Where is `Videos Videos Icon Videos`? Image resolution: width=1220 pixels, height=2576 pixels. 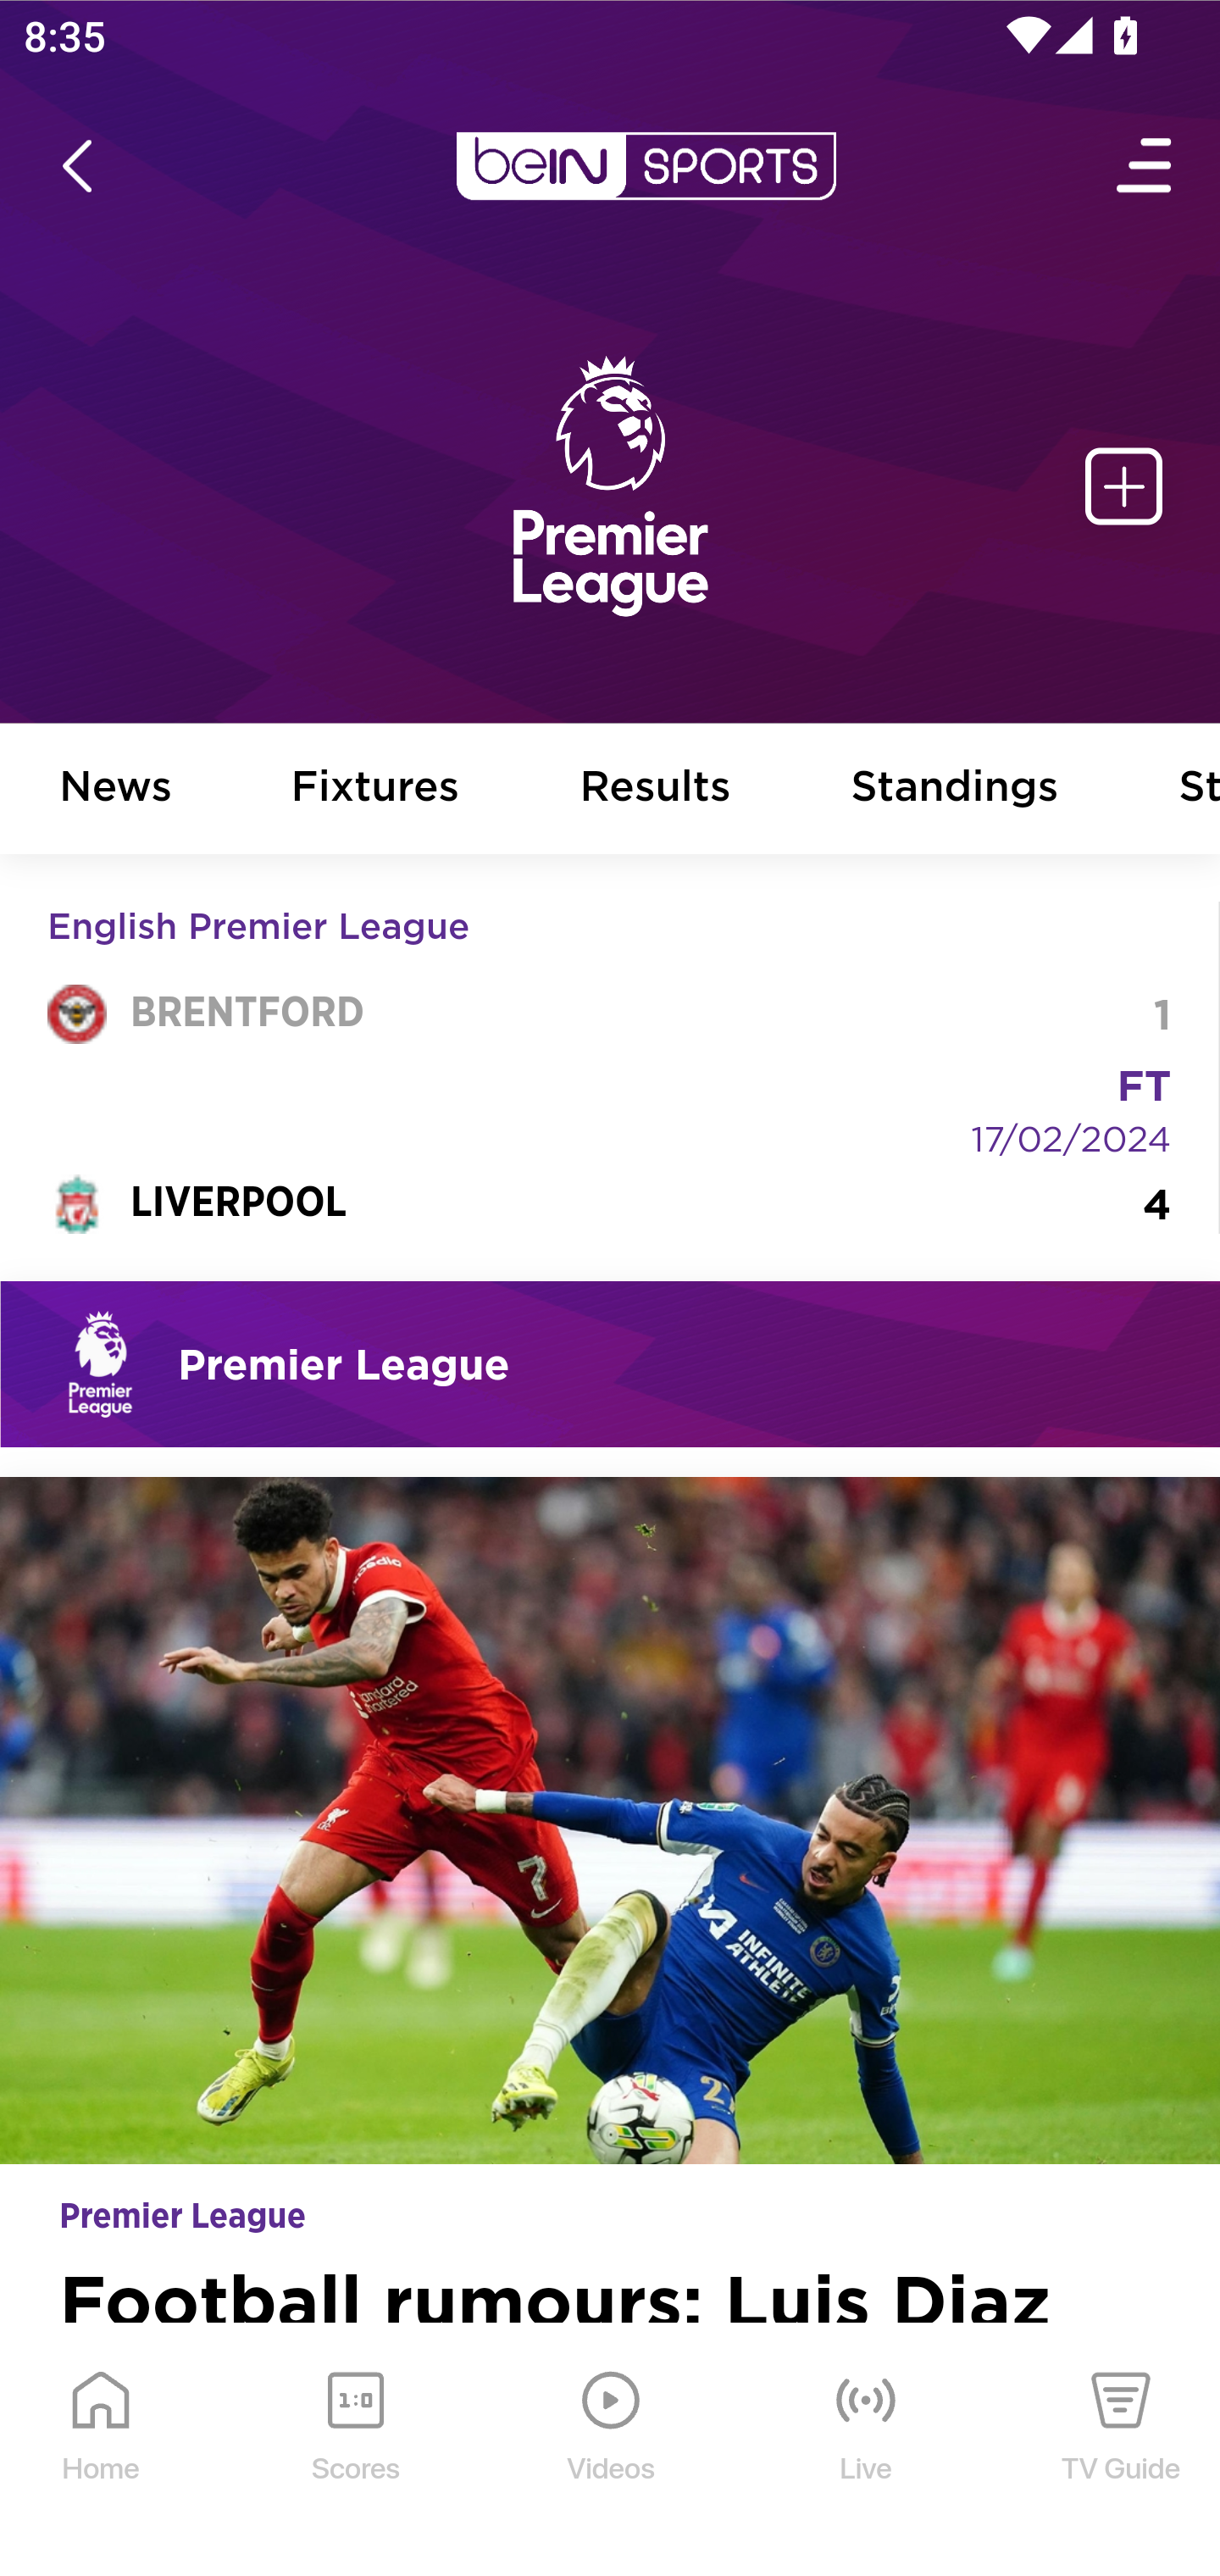
Videos Videos Icon Videos is located at coordinates (612, 2451).